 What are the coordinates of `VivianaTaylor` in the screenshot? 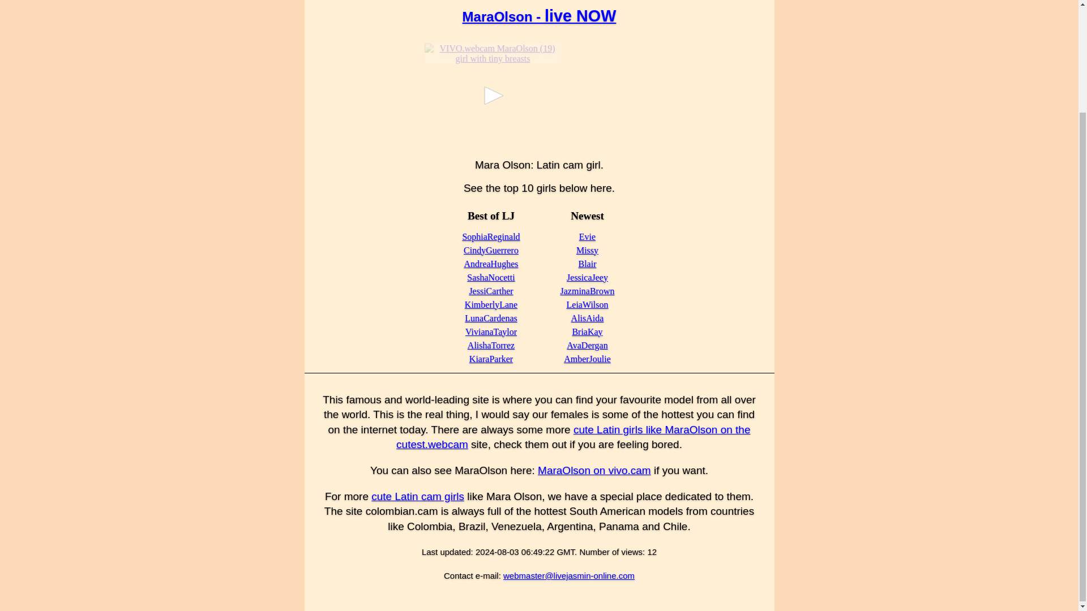 It's located at (491, 332).